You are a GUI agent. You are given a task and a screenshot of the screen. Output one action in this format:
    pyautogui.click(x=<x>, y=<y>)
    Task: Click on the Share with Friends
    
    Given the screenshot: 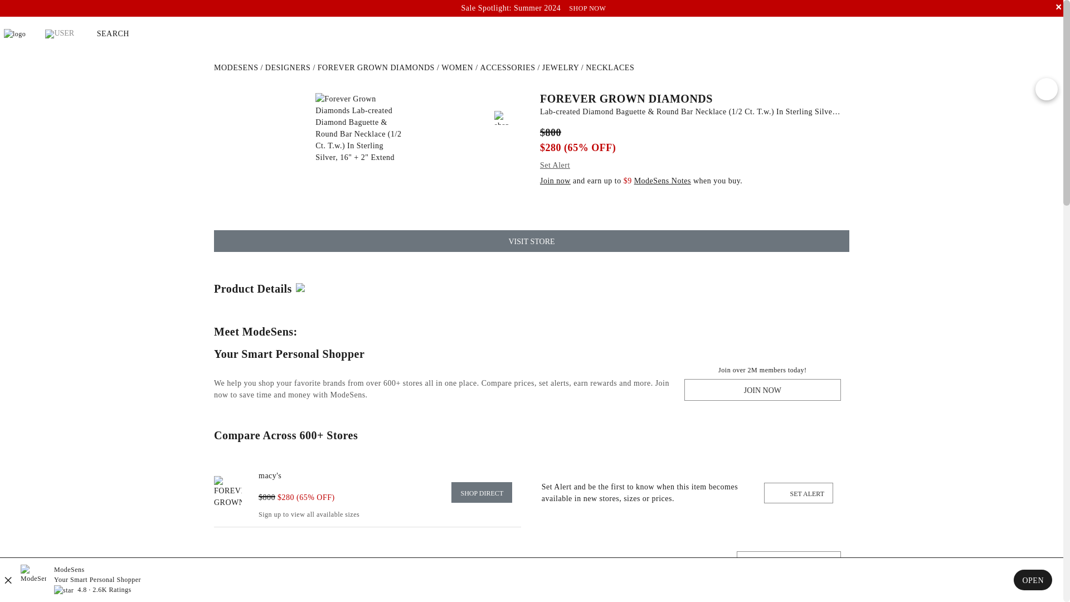 What is the action you would take?
    pyautogui.click(x=502, y=117)
    